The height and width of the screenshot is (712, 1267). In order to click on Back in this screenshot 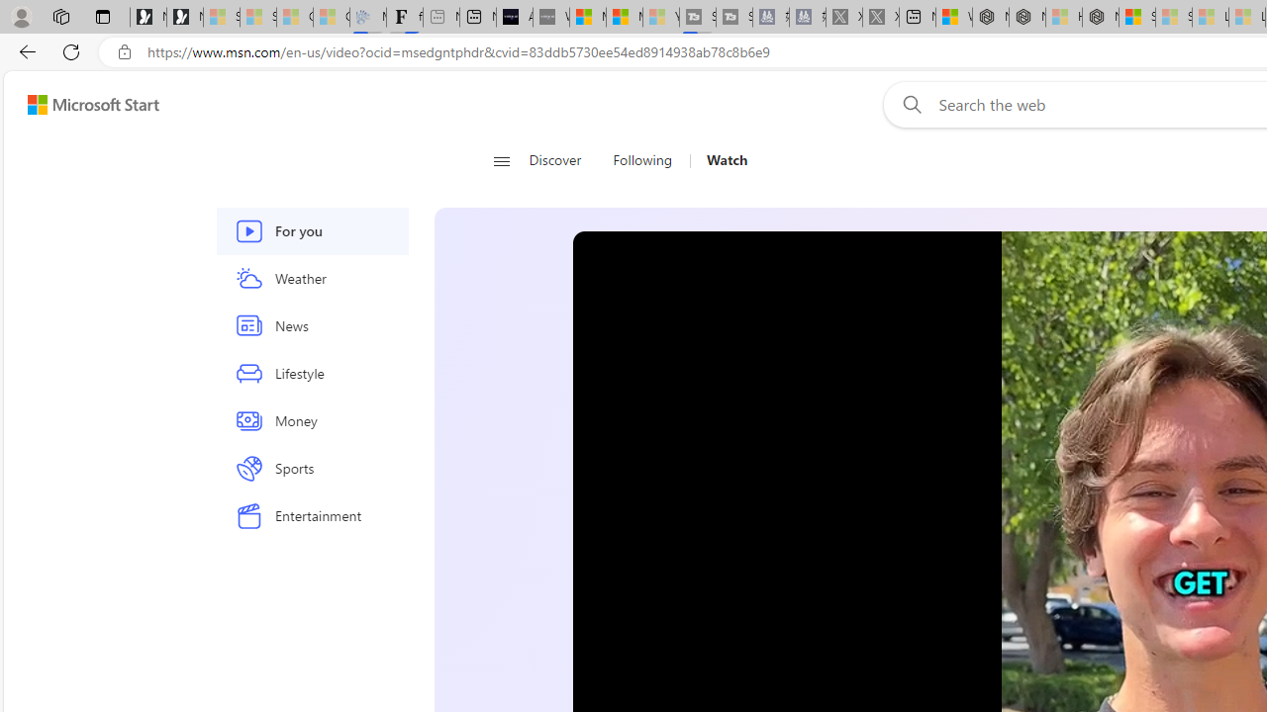, I will do `click(24, 51)`.